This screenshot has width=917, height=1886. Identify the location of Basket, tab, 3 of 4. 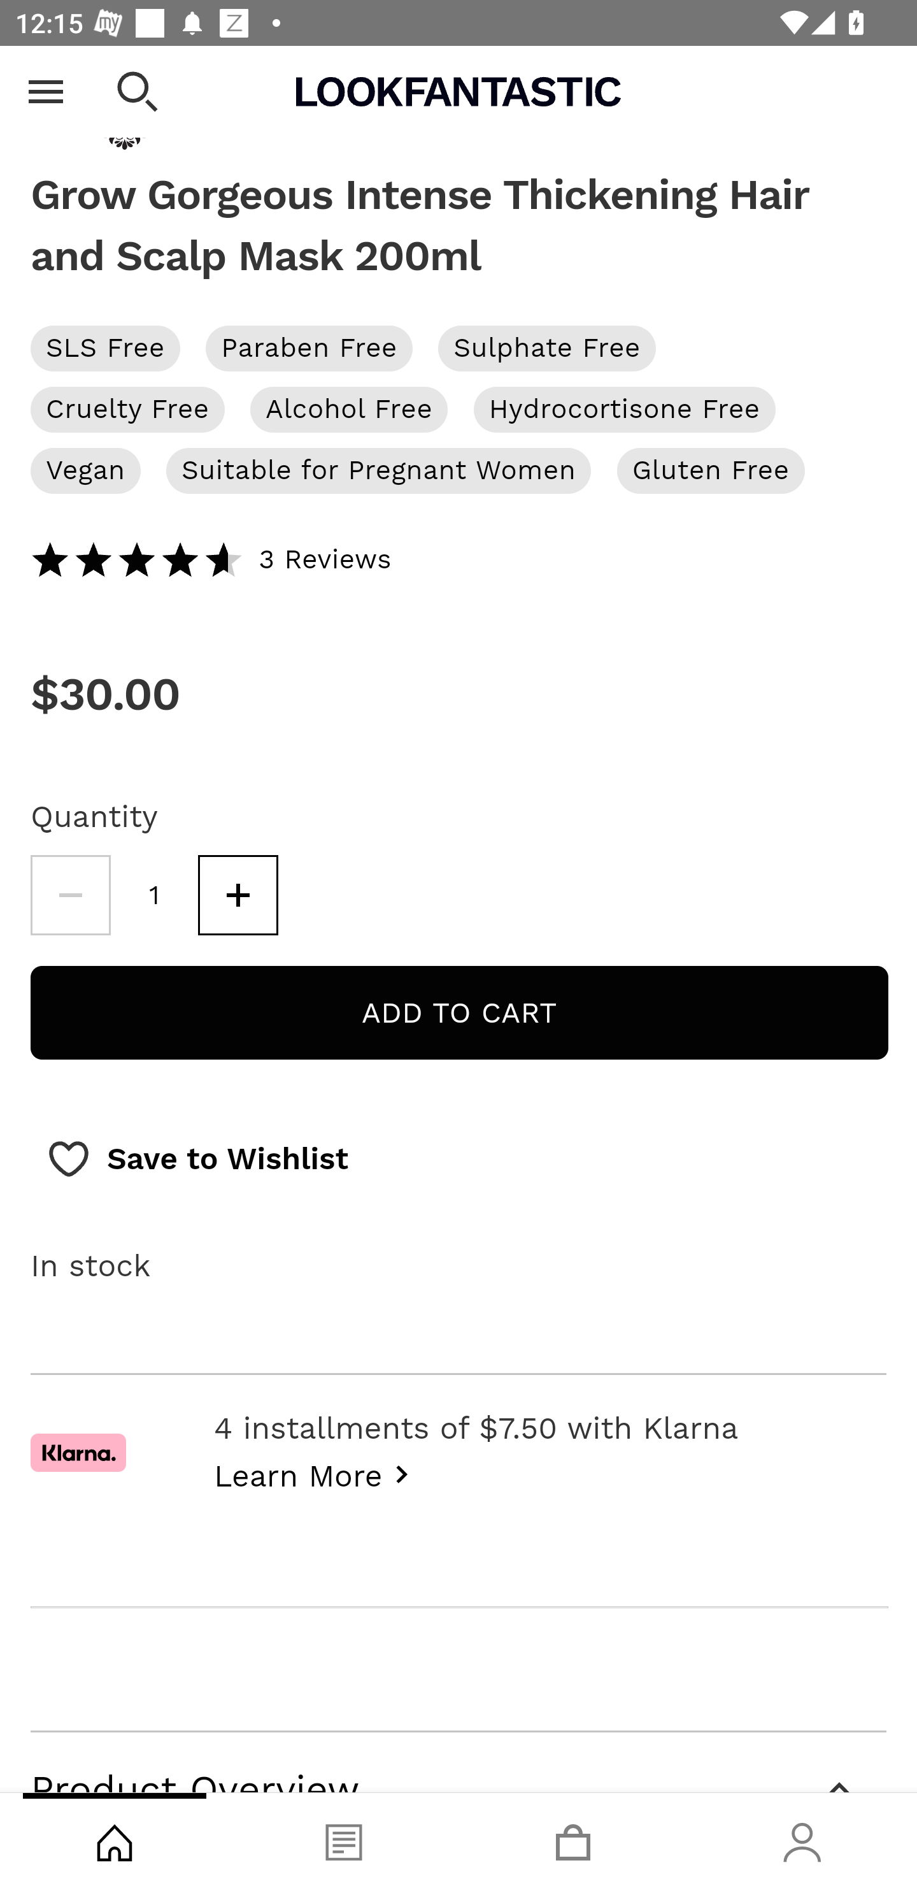
(573, 1839).